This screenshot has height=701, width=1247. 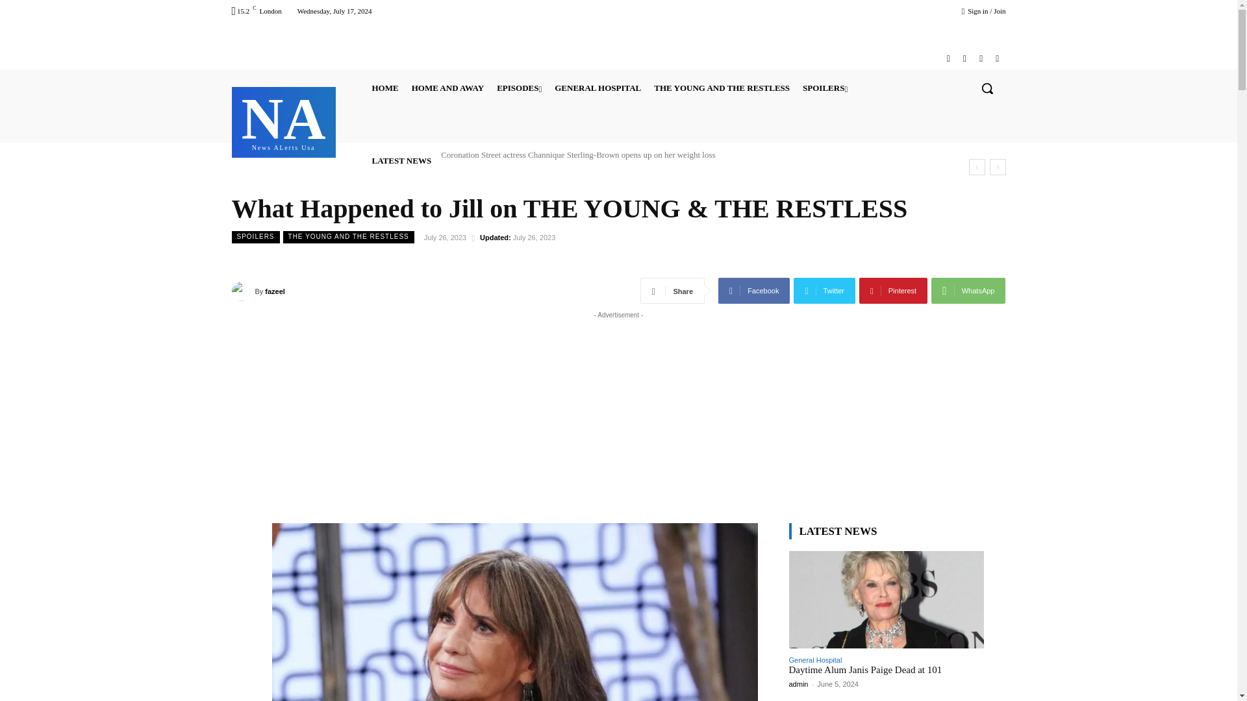 What do you see at coordinates (598, 88) in the screenshot?
I see `Facebook` at bounding box center [598, 88].